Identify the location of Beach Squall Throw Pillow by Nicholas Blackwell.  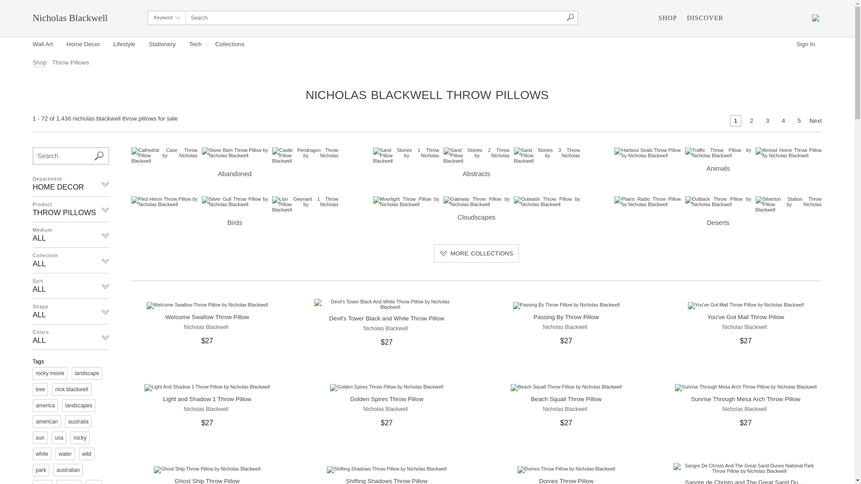
(566, 388).